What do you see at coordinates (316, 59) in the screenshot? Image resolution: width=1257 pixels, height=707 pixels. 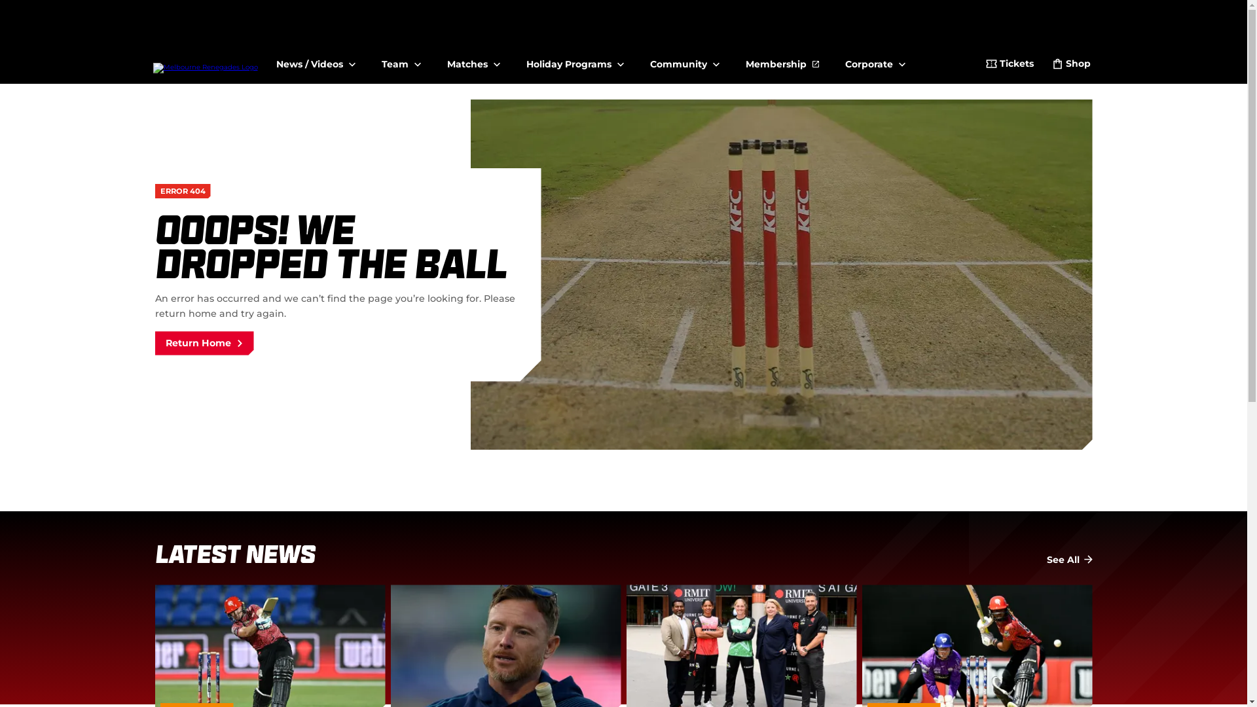 I see `News / Videos` at bounding box center [316, 59].